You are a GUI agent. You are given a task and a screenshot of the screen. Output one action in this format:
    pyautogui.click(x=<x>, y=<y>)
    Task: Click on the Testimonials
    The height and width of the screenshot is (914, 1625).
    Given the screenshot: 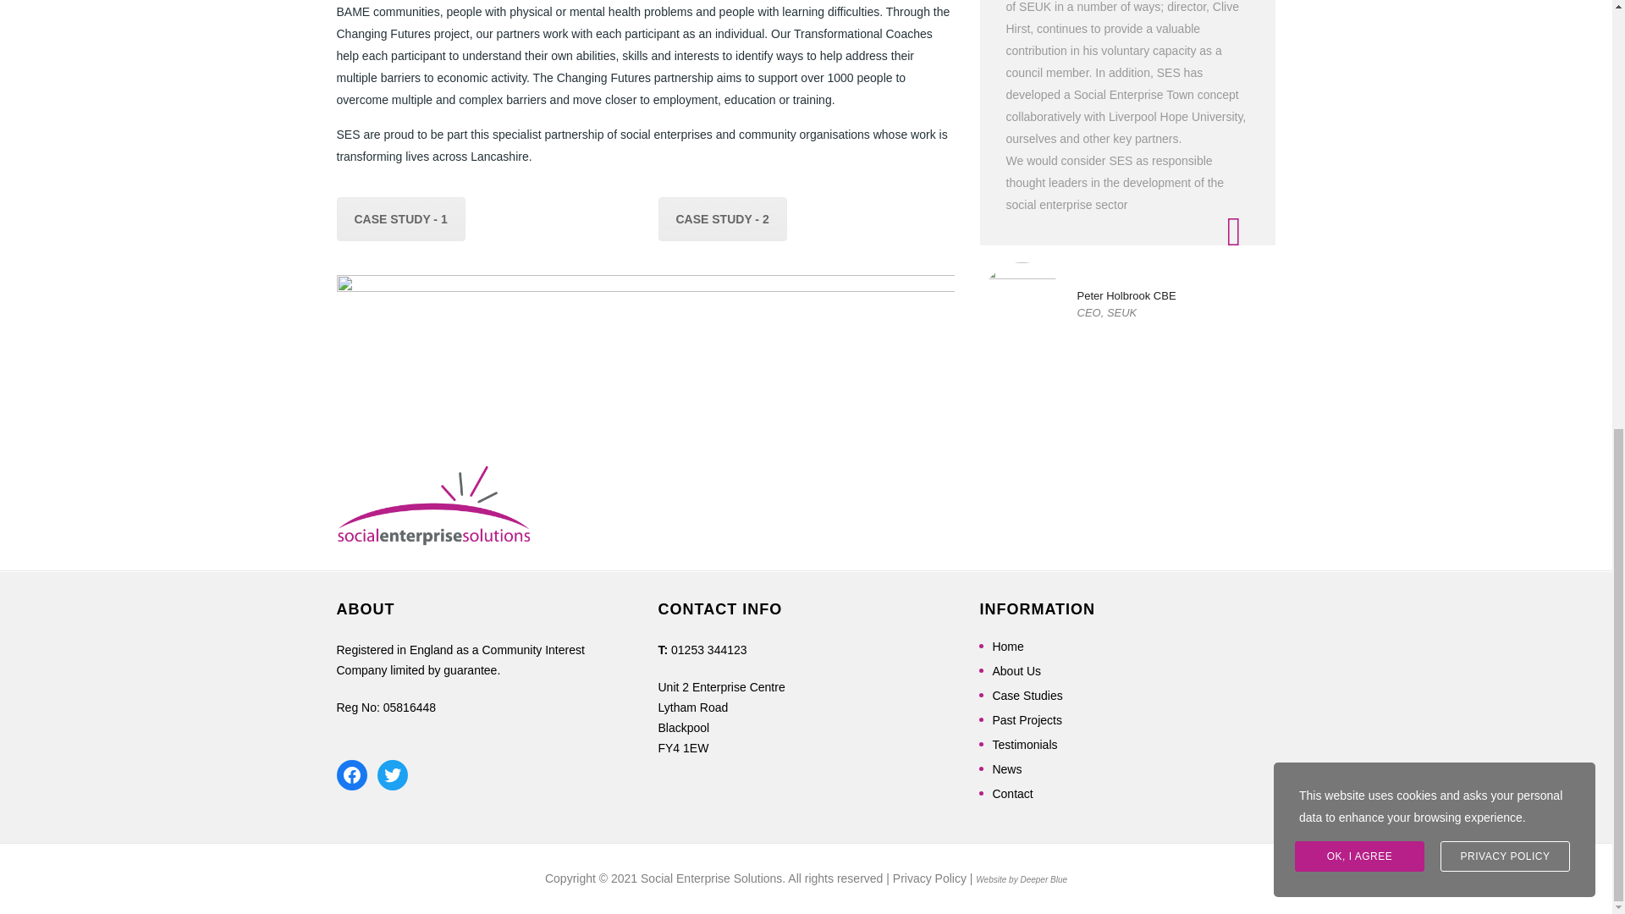 What is the action you would take?
    pyautogui.click(x=1024, y=744)
    